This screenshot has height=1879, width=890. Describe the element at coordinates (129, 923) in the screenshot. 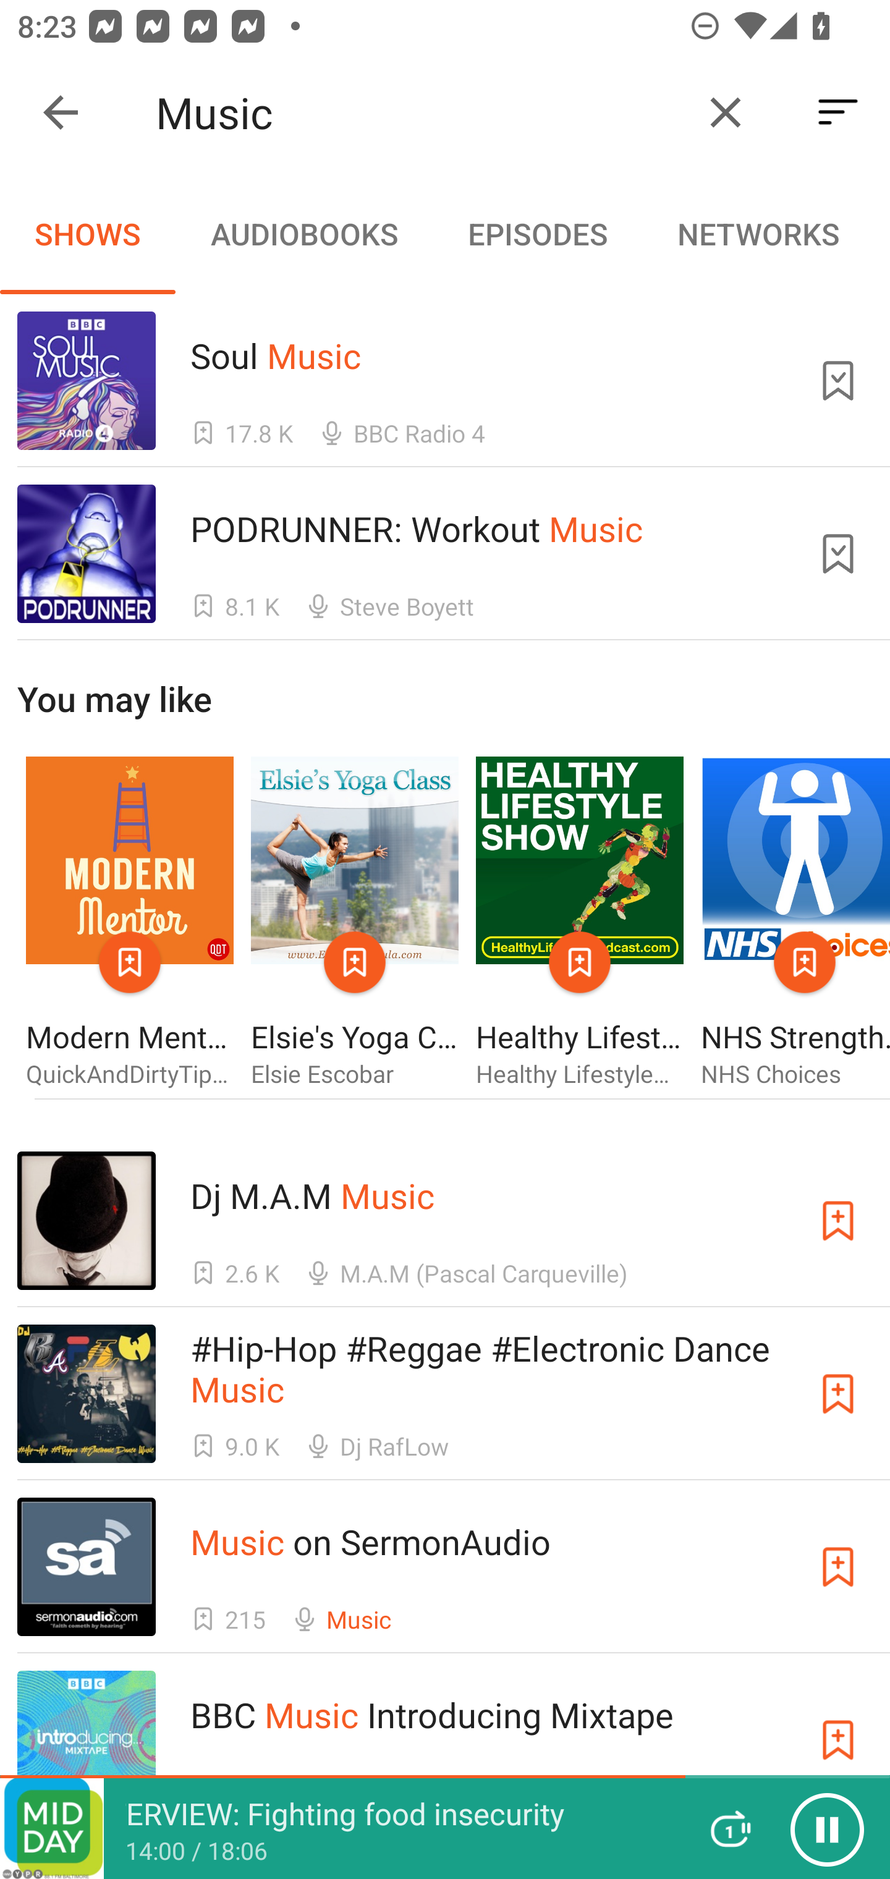

I see `Modern Mentor QuickAndDirtyTips.com` at that location.